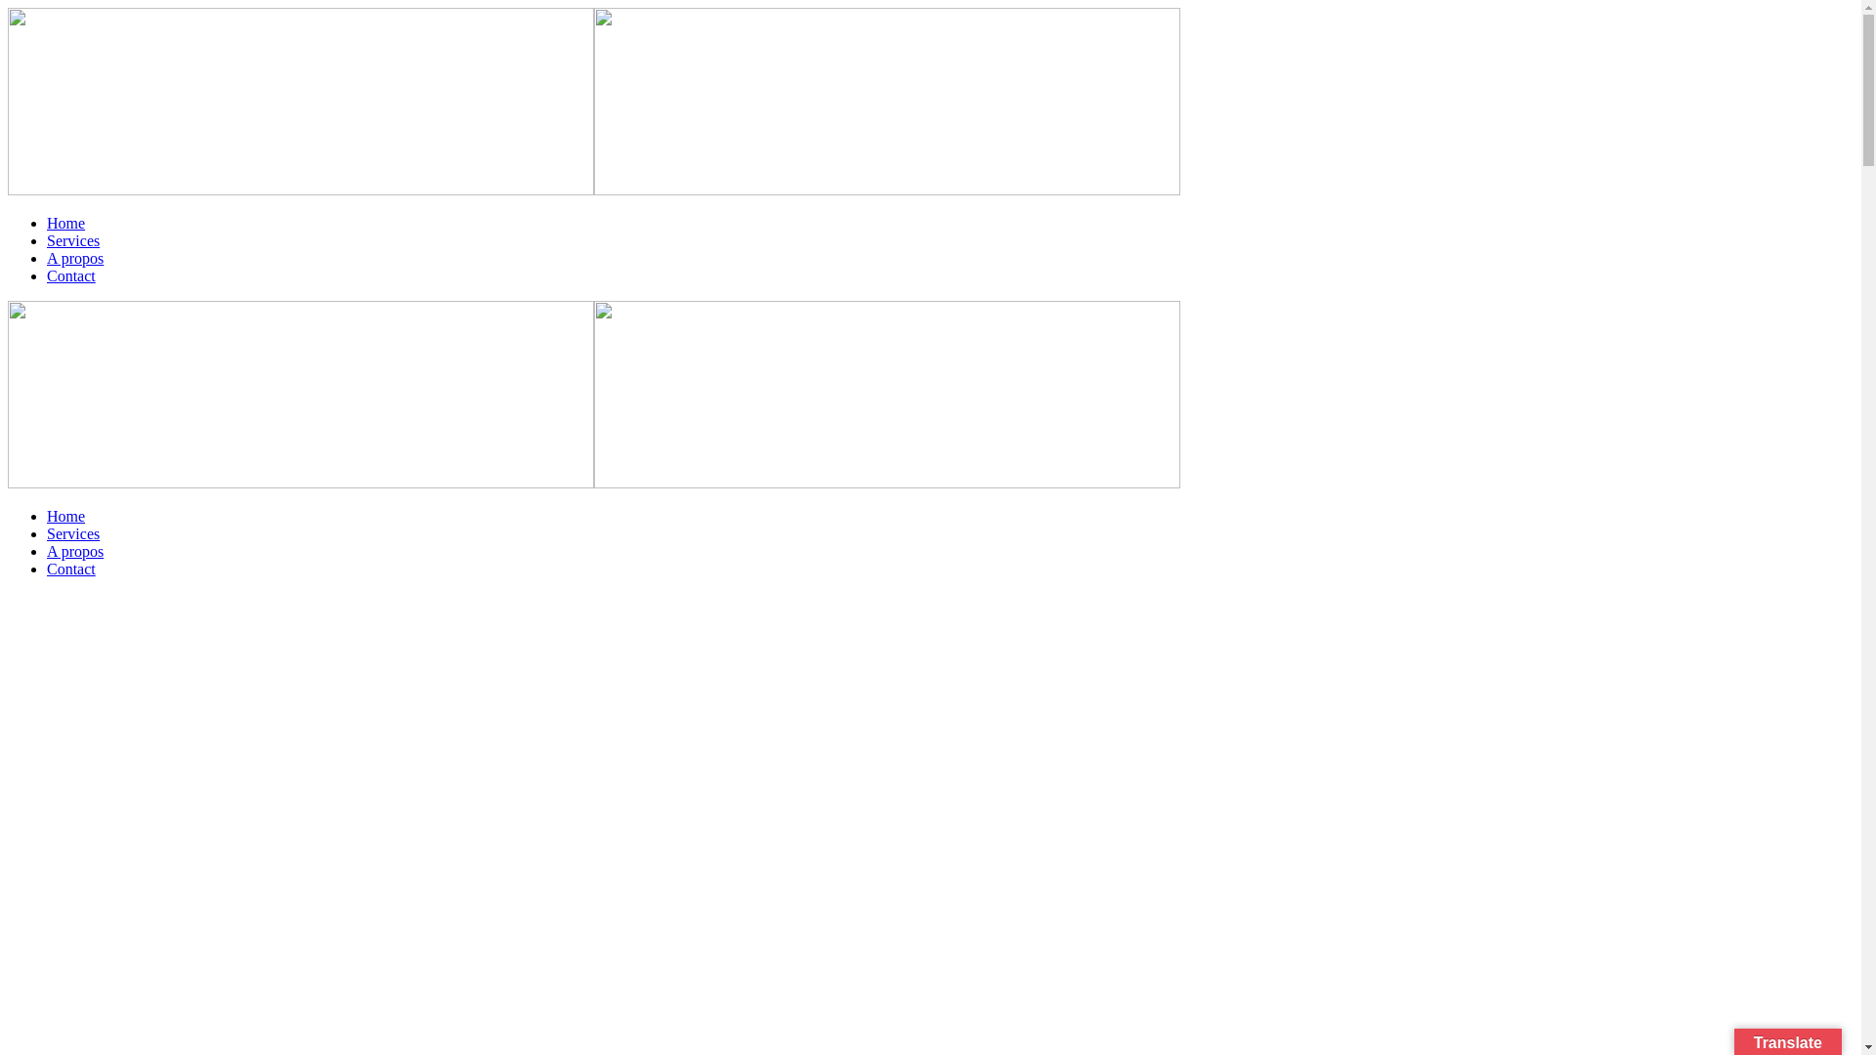 This screenshot has width=1876, height=1055. I want to click on Services, so click(73, 533).